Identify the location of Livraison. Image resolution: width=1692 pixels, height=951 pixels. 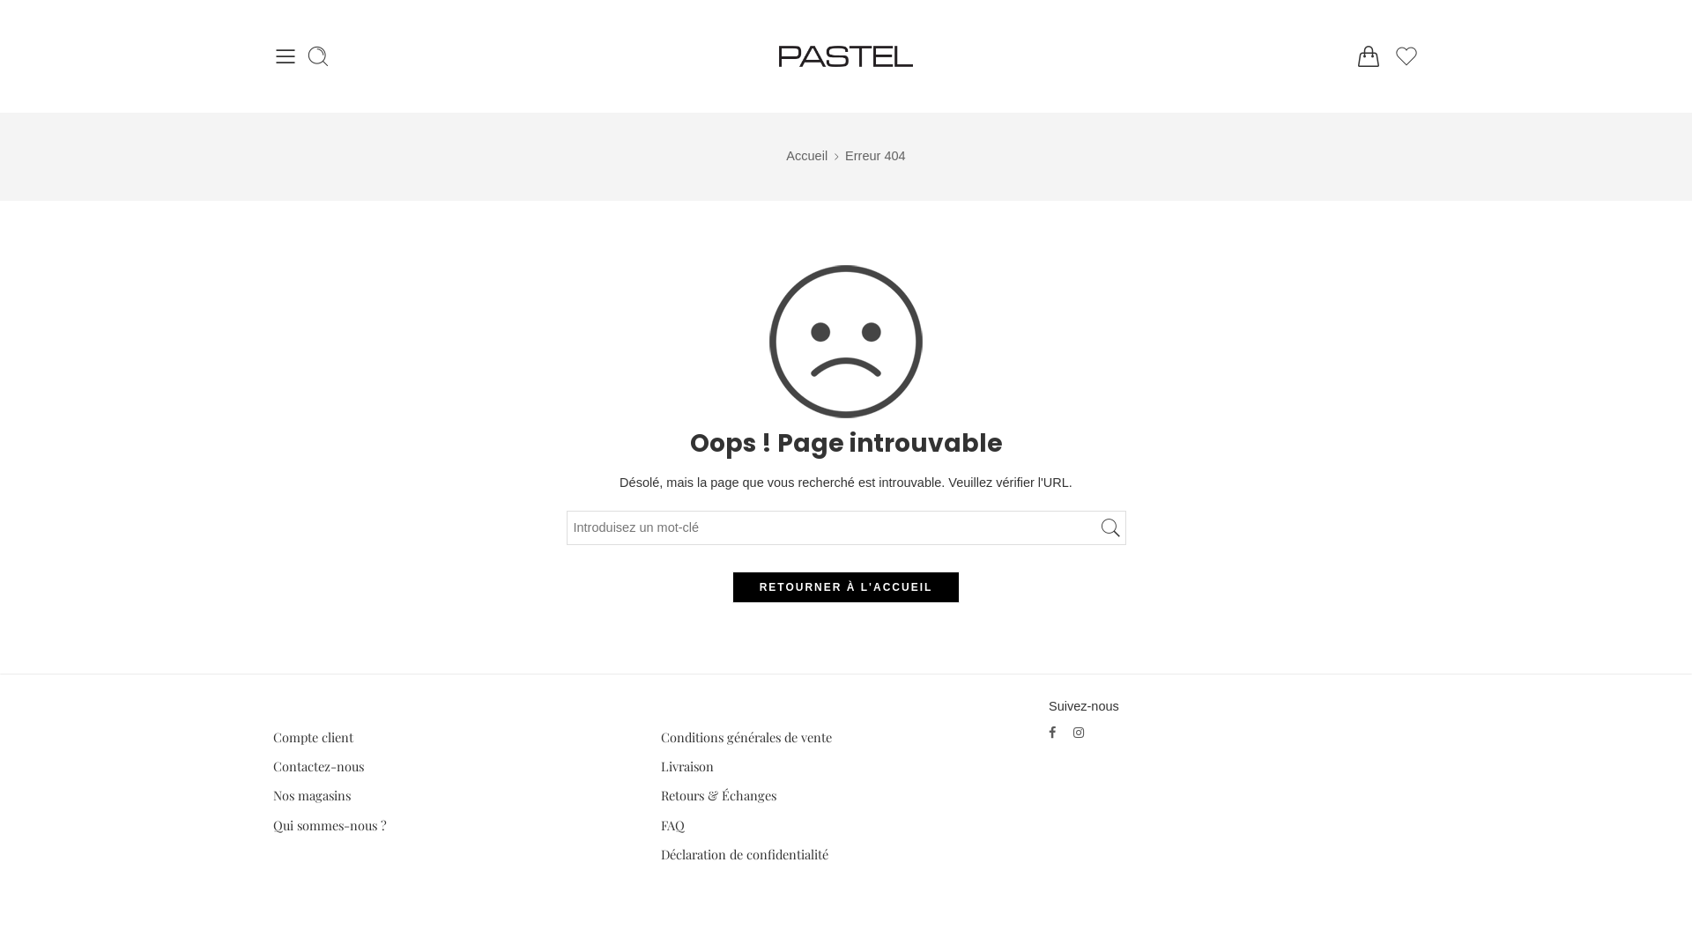
(846, 766).